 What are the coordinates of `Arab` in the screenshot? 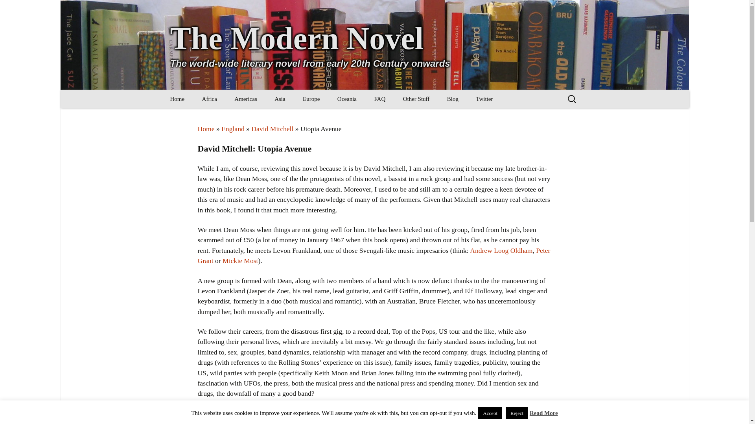 It's located at (306, 117).